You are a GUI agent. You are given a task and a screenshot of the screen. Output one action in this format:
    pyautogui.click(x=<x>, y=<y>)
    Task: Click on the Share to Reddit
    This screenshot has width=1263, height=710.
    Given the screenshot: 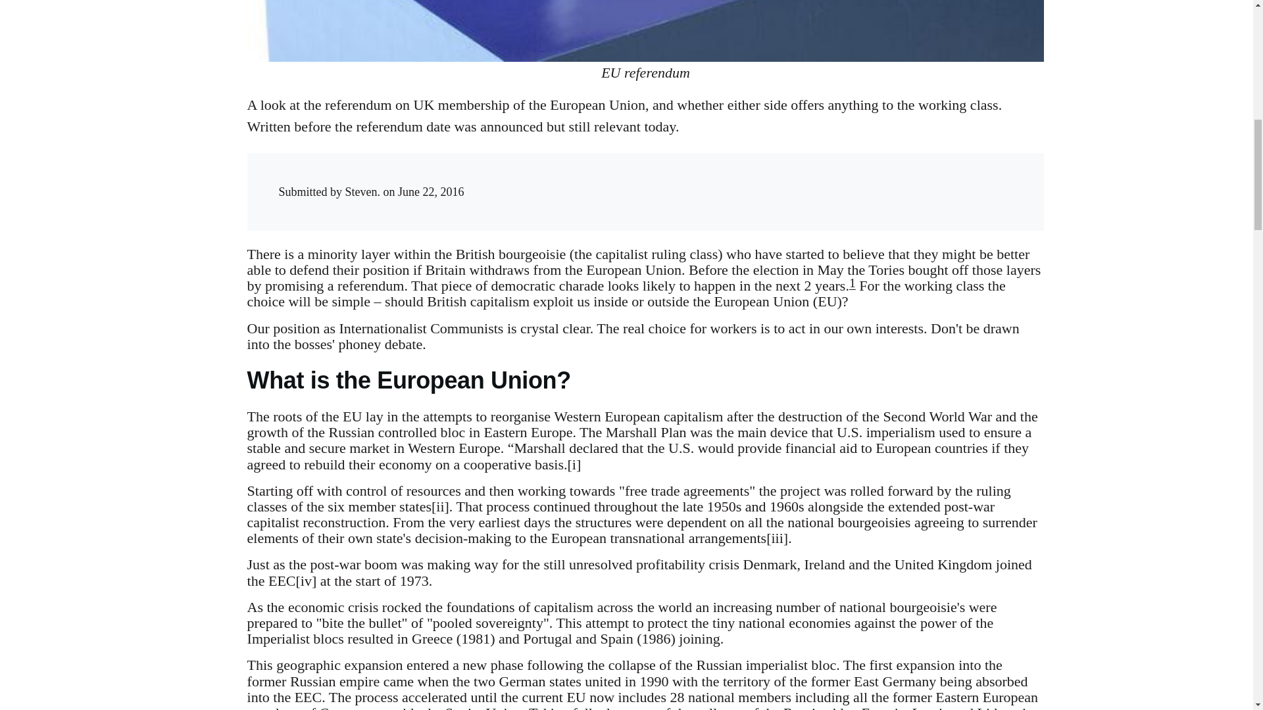 What is the action you would take?
    pyautogui.click(x=847, y=179)
    